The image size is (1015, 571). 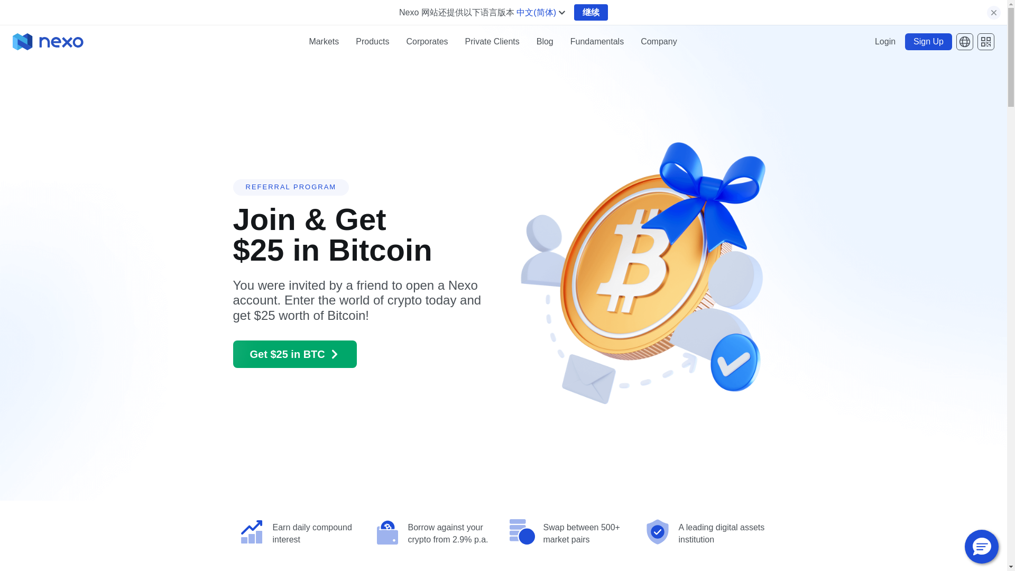 I want to click on View Nexo app QR code, so click(x=985, y=41).